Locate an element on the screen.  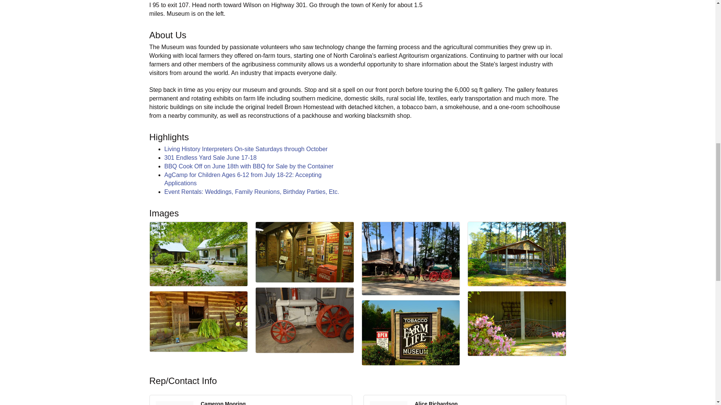
Gallery Image exhibit.jpg is located at coordinates (305, 252).